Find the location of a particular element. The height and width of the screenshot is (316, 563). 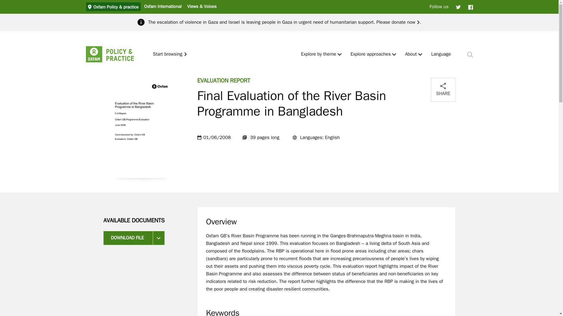

Search is located at coordinates (470, 54).